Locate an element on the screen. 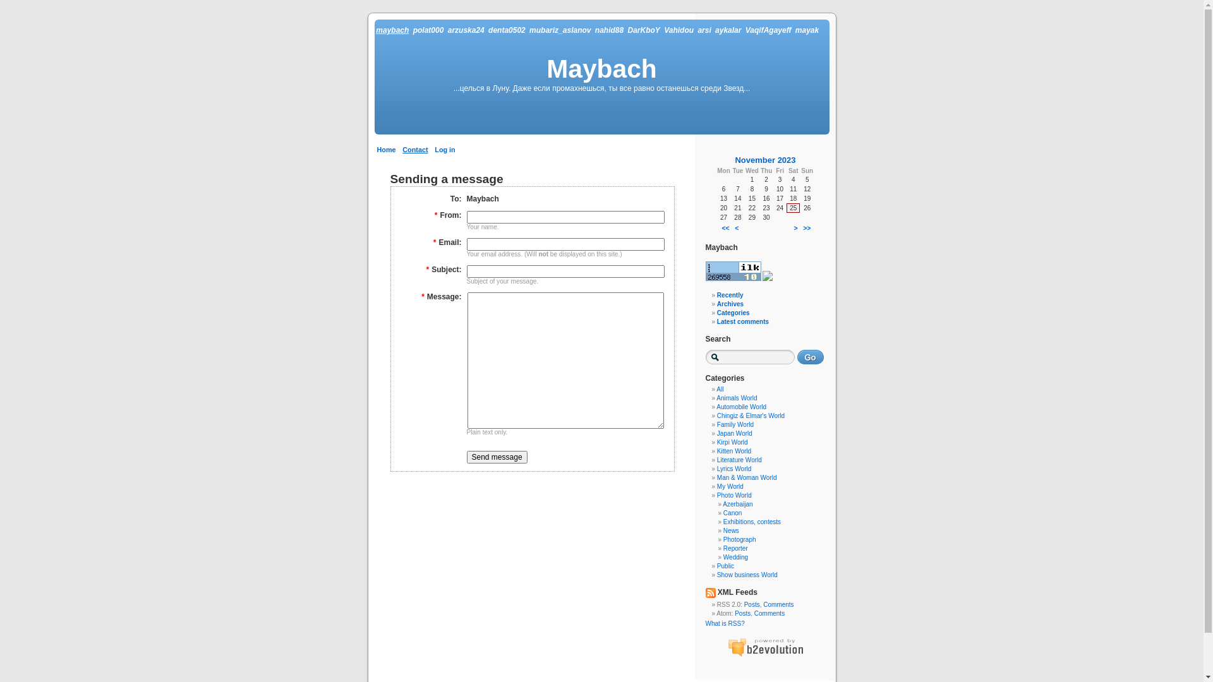 The width and height of the screenshot is (1213, 682). Automobile World is located at coordinates (742, 407).